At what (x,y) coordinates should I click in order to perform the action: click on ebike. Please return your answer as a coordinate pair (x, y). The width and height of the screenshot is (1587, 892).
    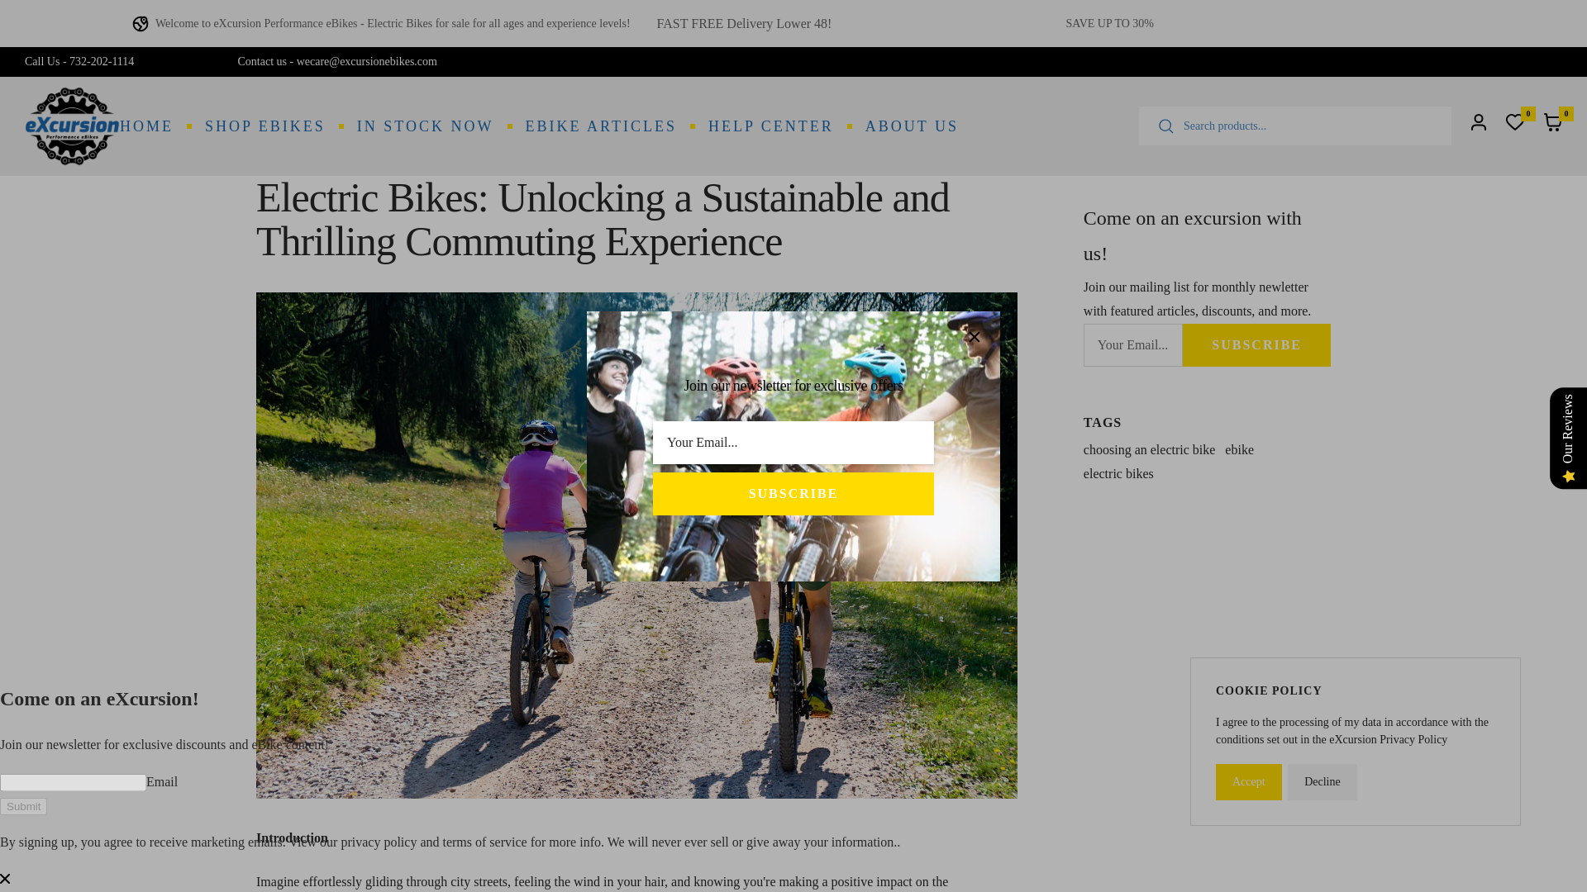
    Looking at the image, I should click on (1239, 449).